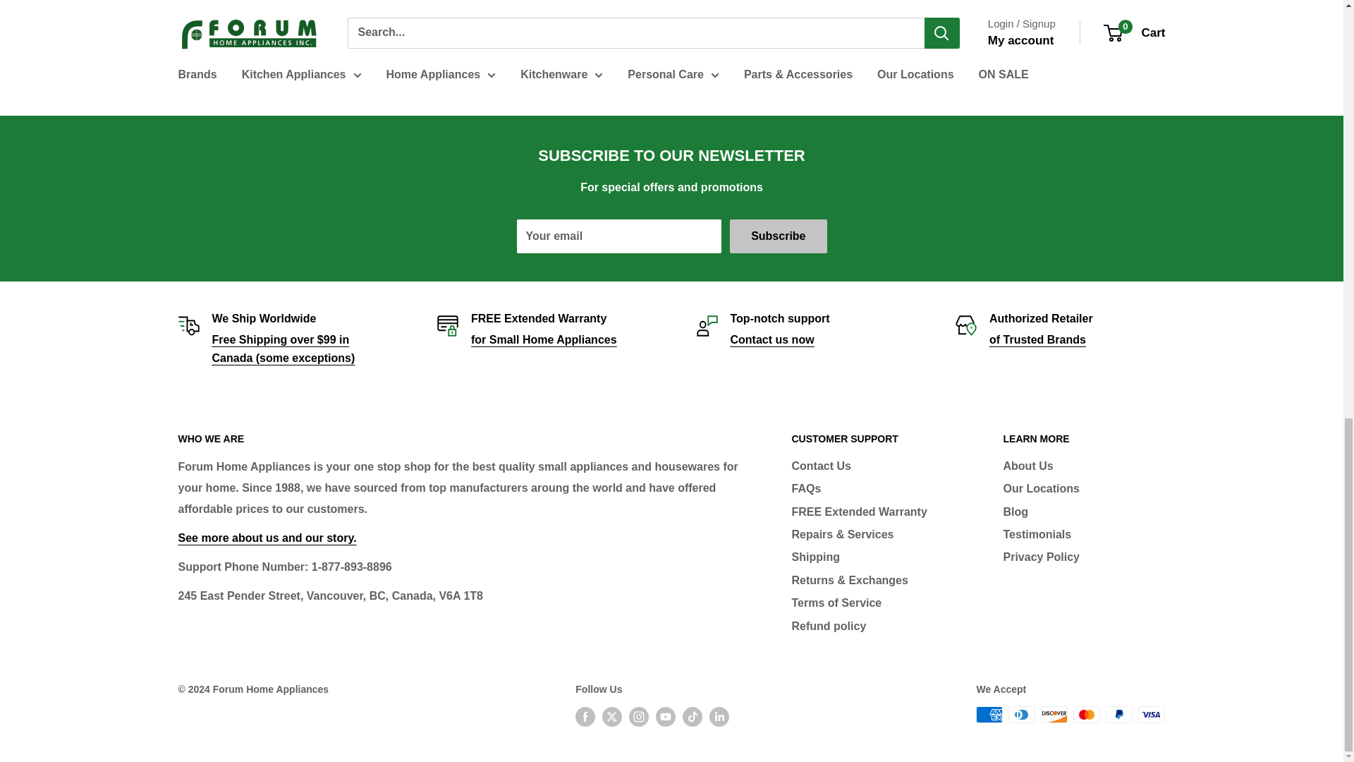  What do you see at coordinates (267, 538) in the screenshot?
I see `About Us` at bounding box center [267, 538].